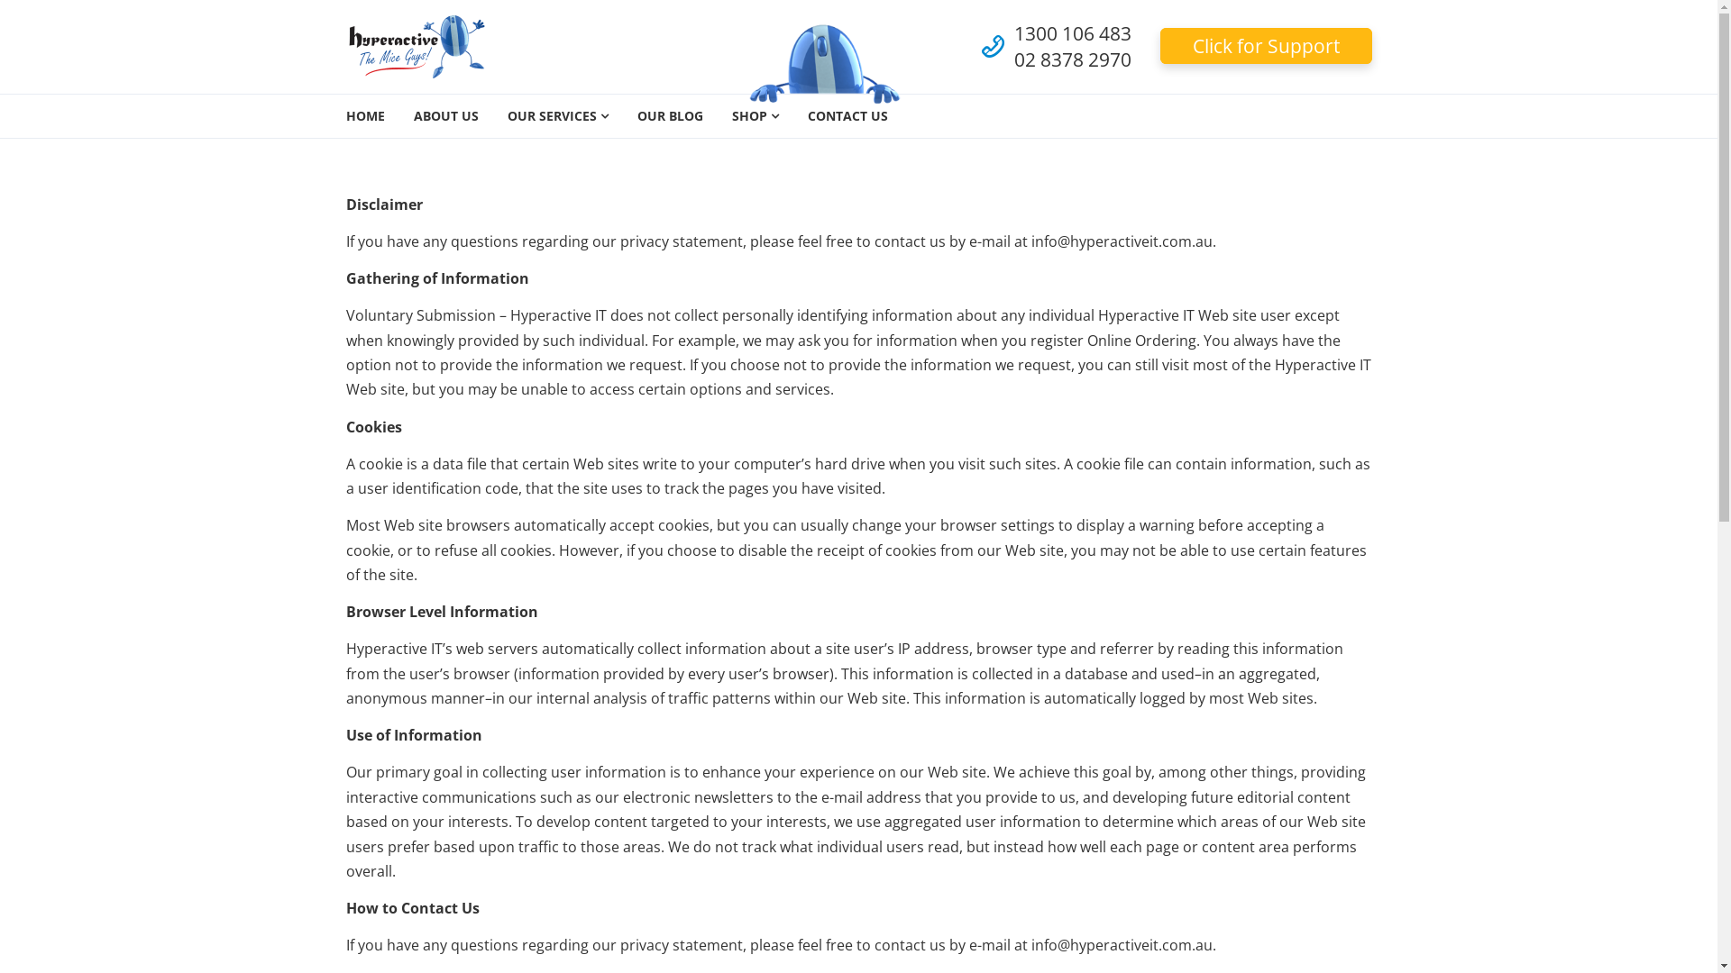 This screenshot has height=973, width=1731. I want to click on ABOUT US, so click(445, 116).